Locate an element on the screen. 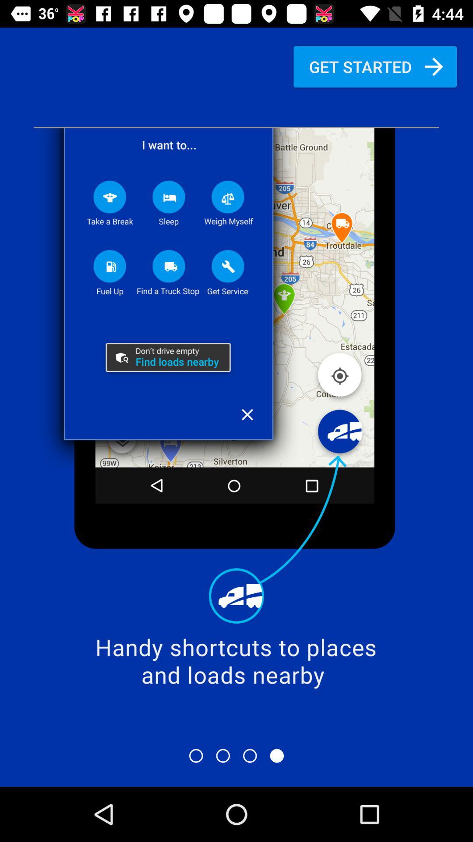 The height and width of the screenshot is (842, 473). tap the get started icon is located at coordinates (375, 67).